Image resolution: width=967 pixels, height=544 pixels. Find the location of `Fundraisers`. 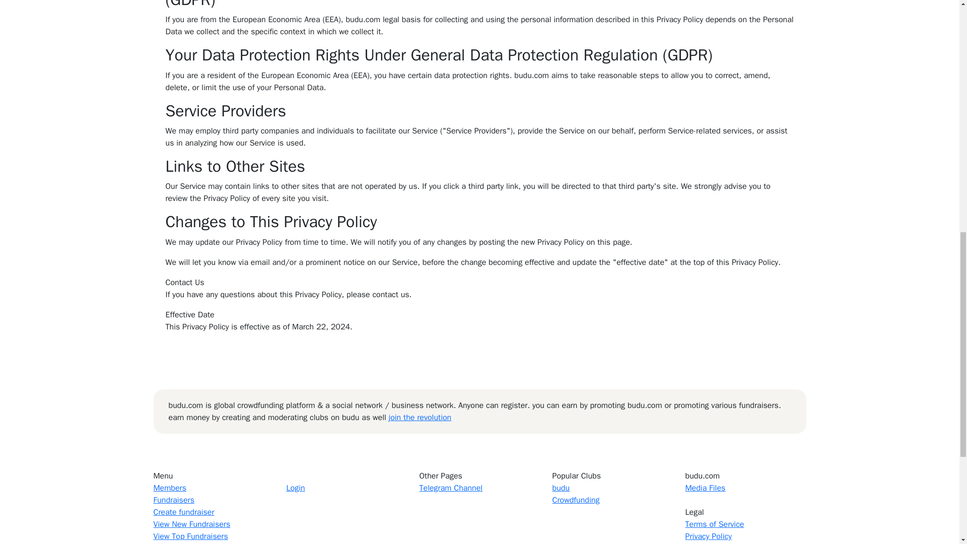

Fundraisers is located at coordinates (173, 500).